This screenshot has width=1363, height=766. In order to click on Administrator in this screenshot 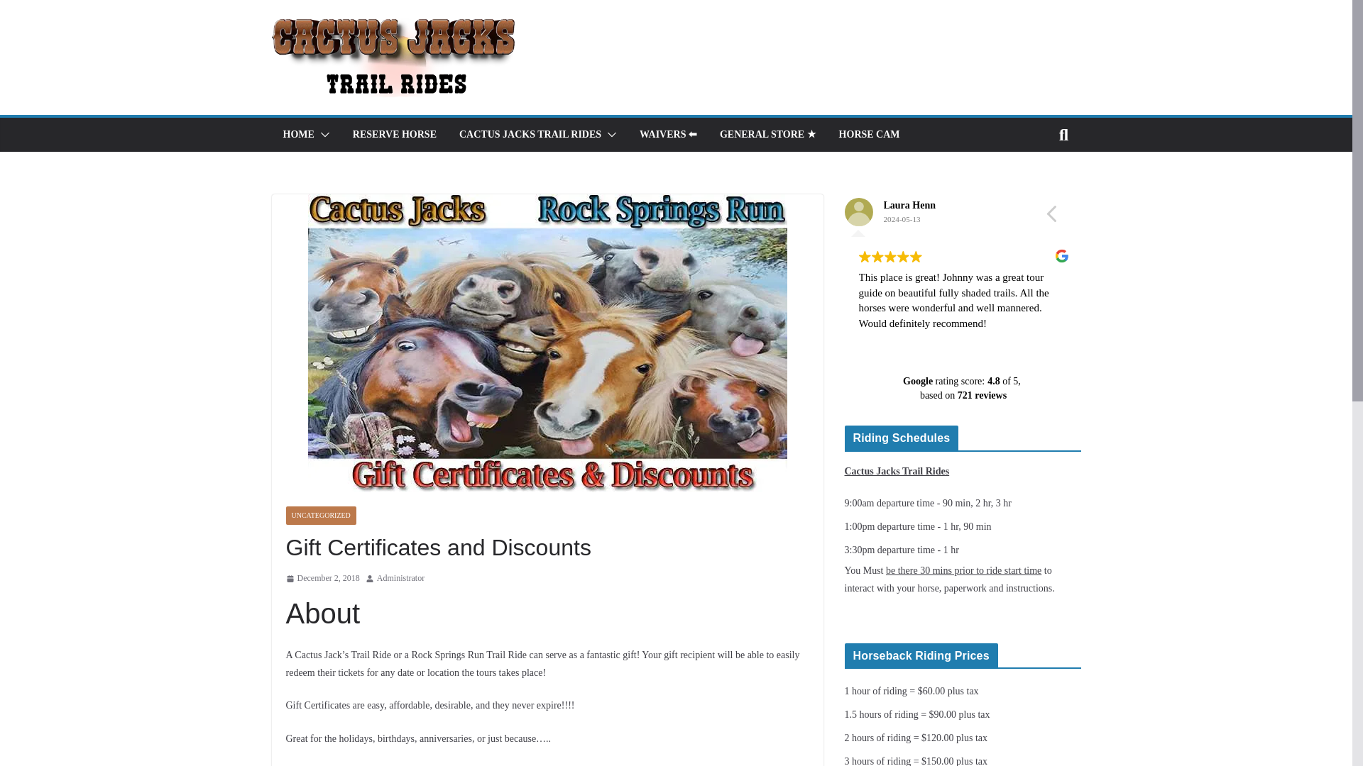, I will do `click(400, 579)`.